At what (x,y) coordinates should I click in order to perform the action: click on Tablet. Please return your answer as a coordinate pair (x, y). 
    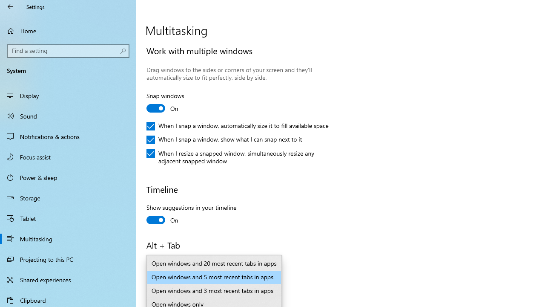
    Looking at the image, I should click on (68, 218).